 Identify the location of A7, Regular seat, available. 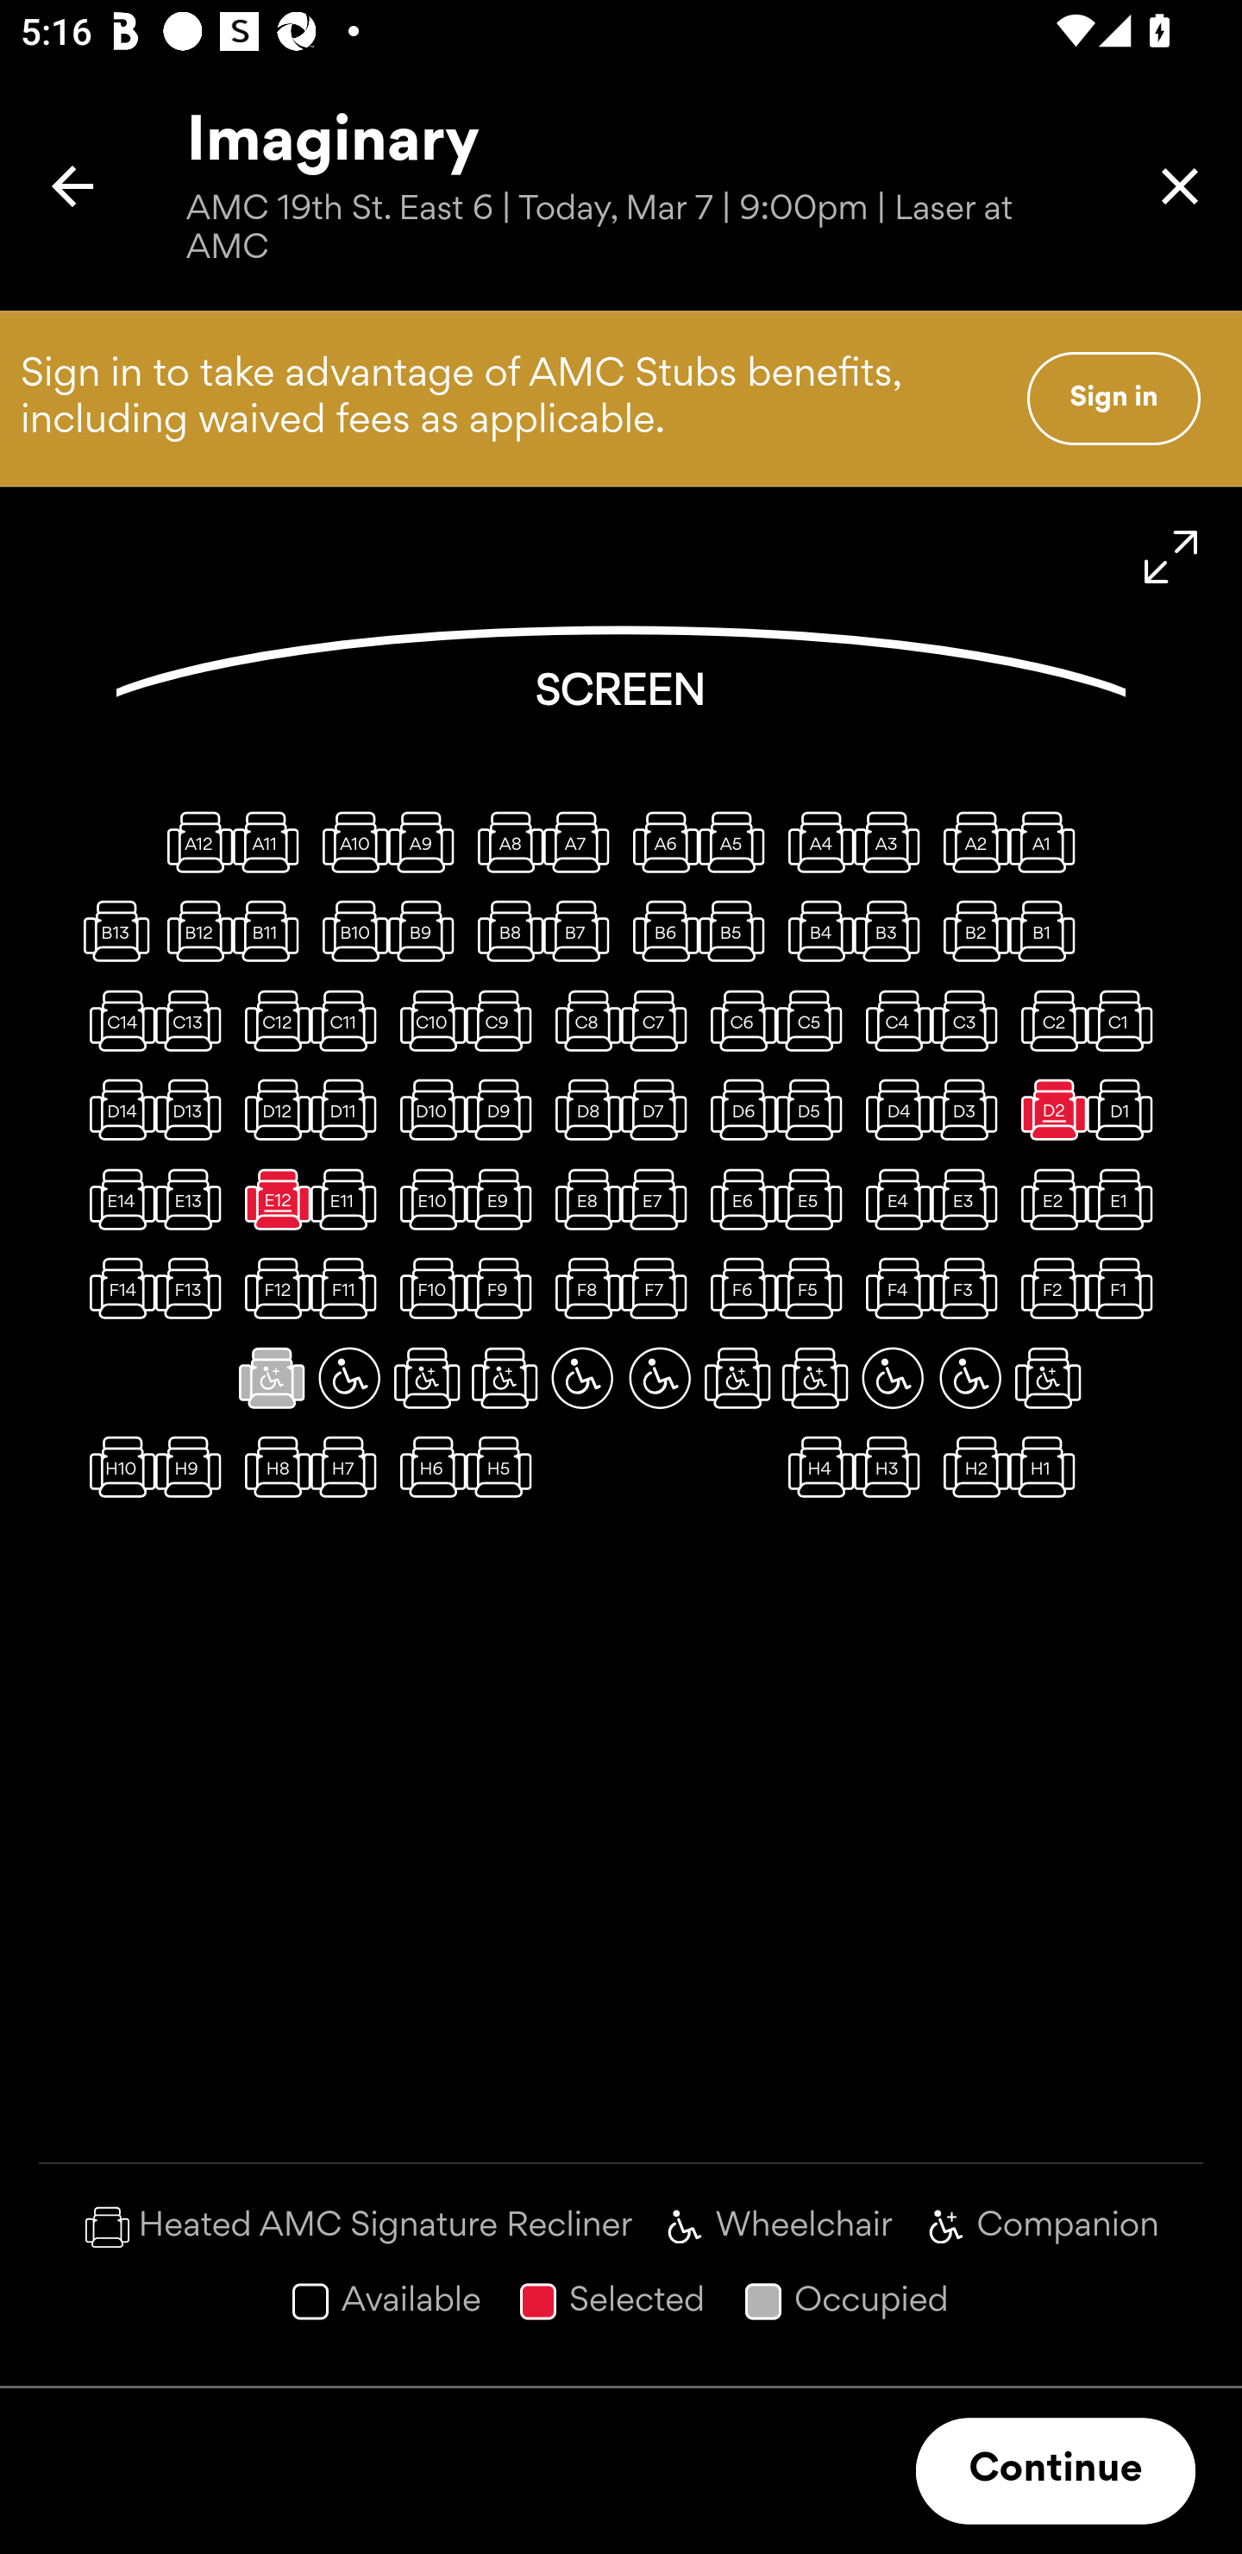
(582, 841).